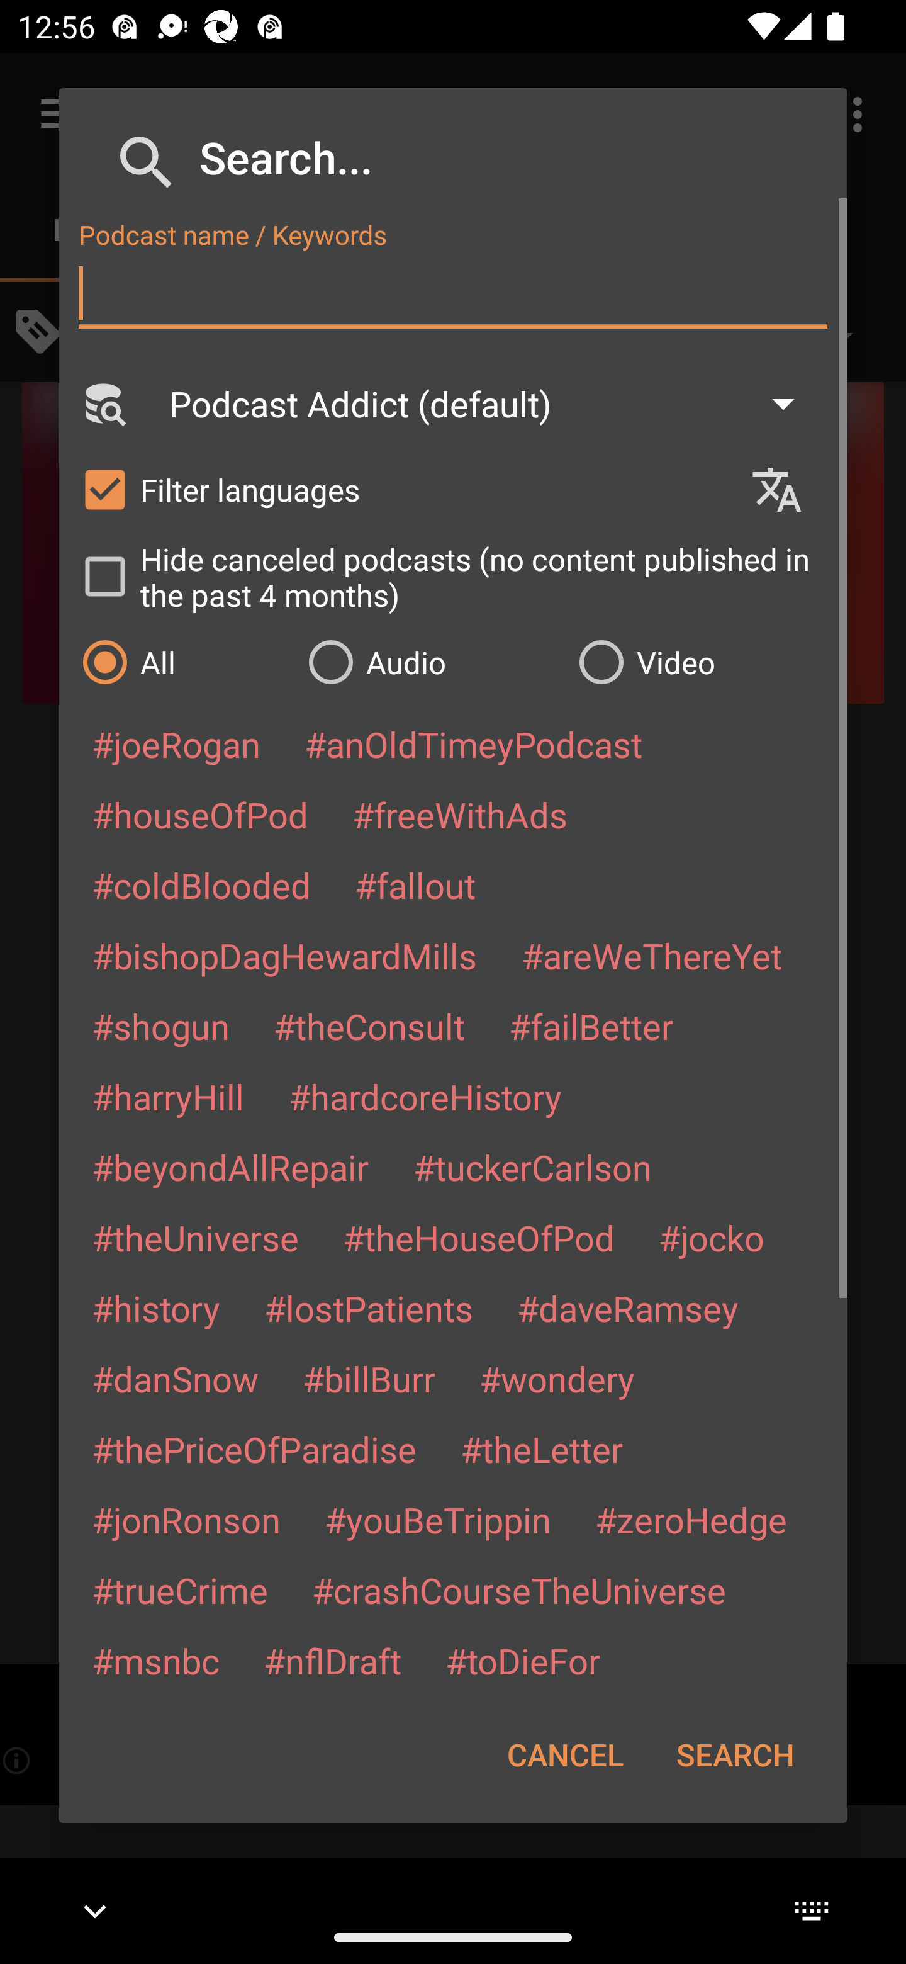  Describe the element at coordinates (565, 1754) in the screenshot. I see `CANCEL` at that location.